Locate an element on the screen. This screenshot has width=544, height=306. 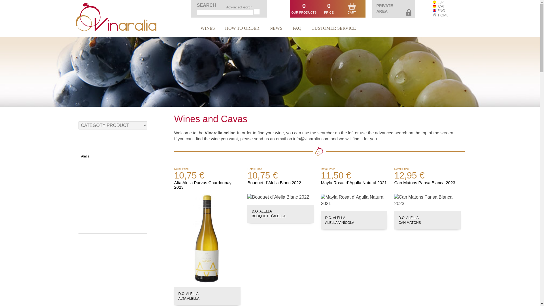
HOME is located at coordinates (441, 14).